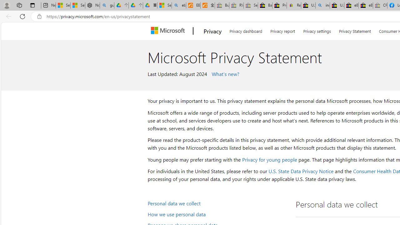 Image resolution: width=400 pixels, height=225 pixels. Describe the element at coordinates (366, 6) in the screenshot. I see `eBay Inc. Reports Third Quarter 2023 Results` at that location.